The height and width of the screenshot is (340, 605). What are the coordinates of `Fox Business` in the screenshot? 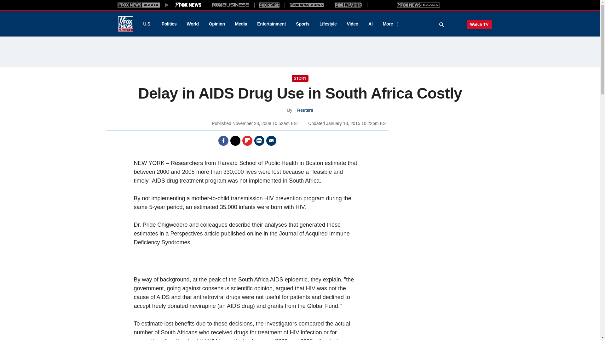 It's located at (231, 5).